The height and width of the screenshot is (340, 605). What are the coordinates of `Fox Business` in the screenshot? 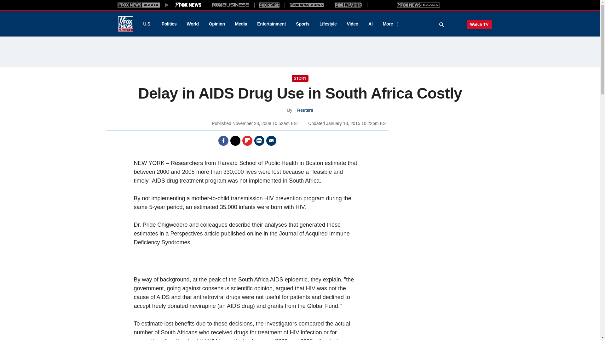 It's located at (231, 5).